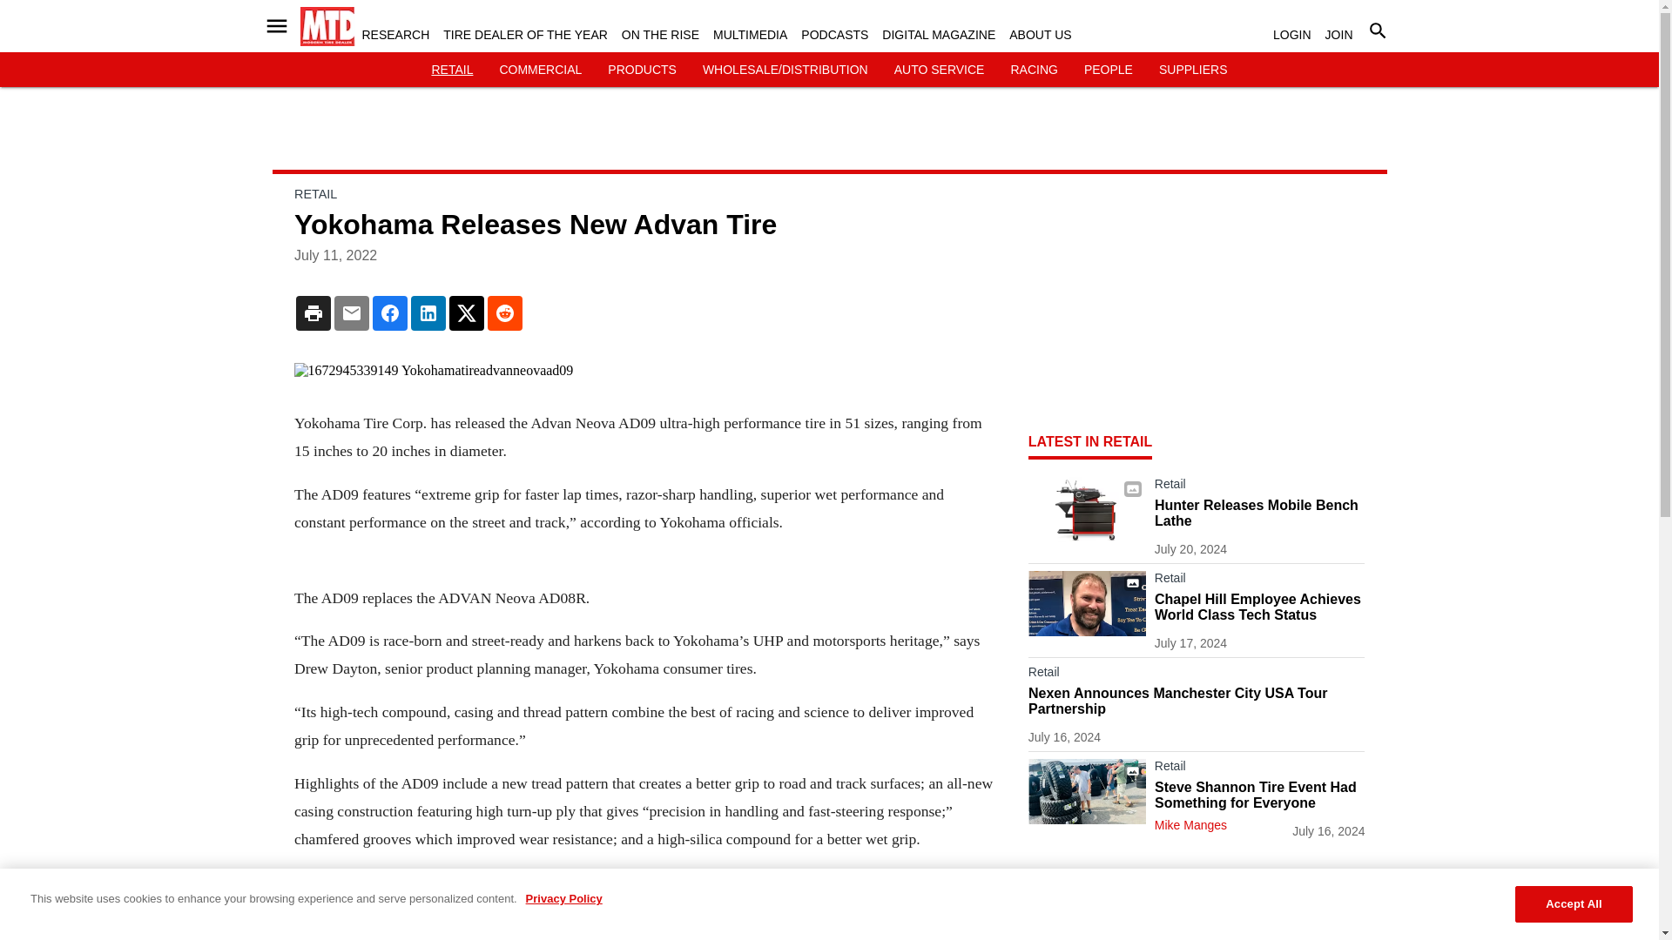 This screenshot has width=1672, height=940. Describe the element at coordinates (395, 35) in the screenshot. I see `RESEARCH` at that location.